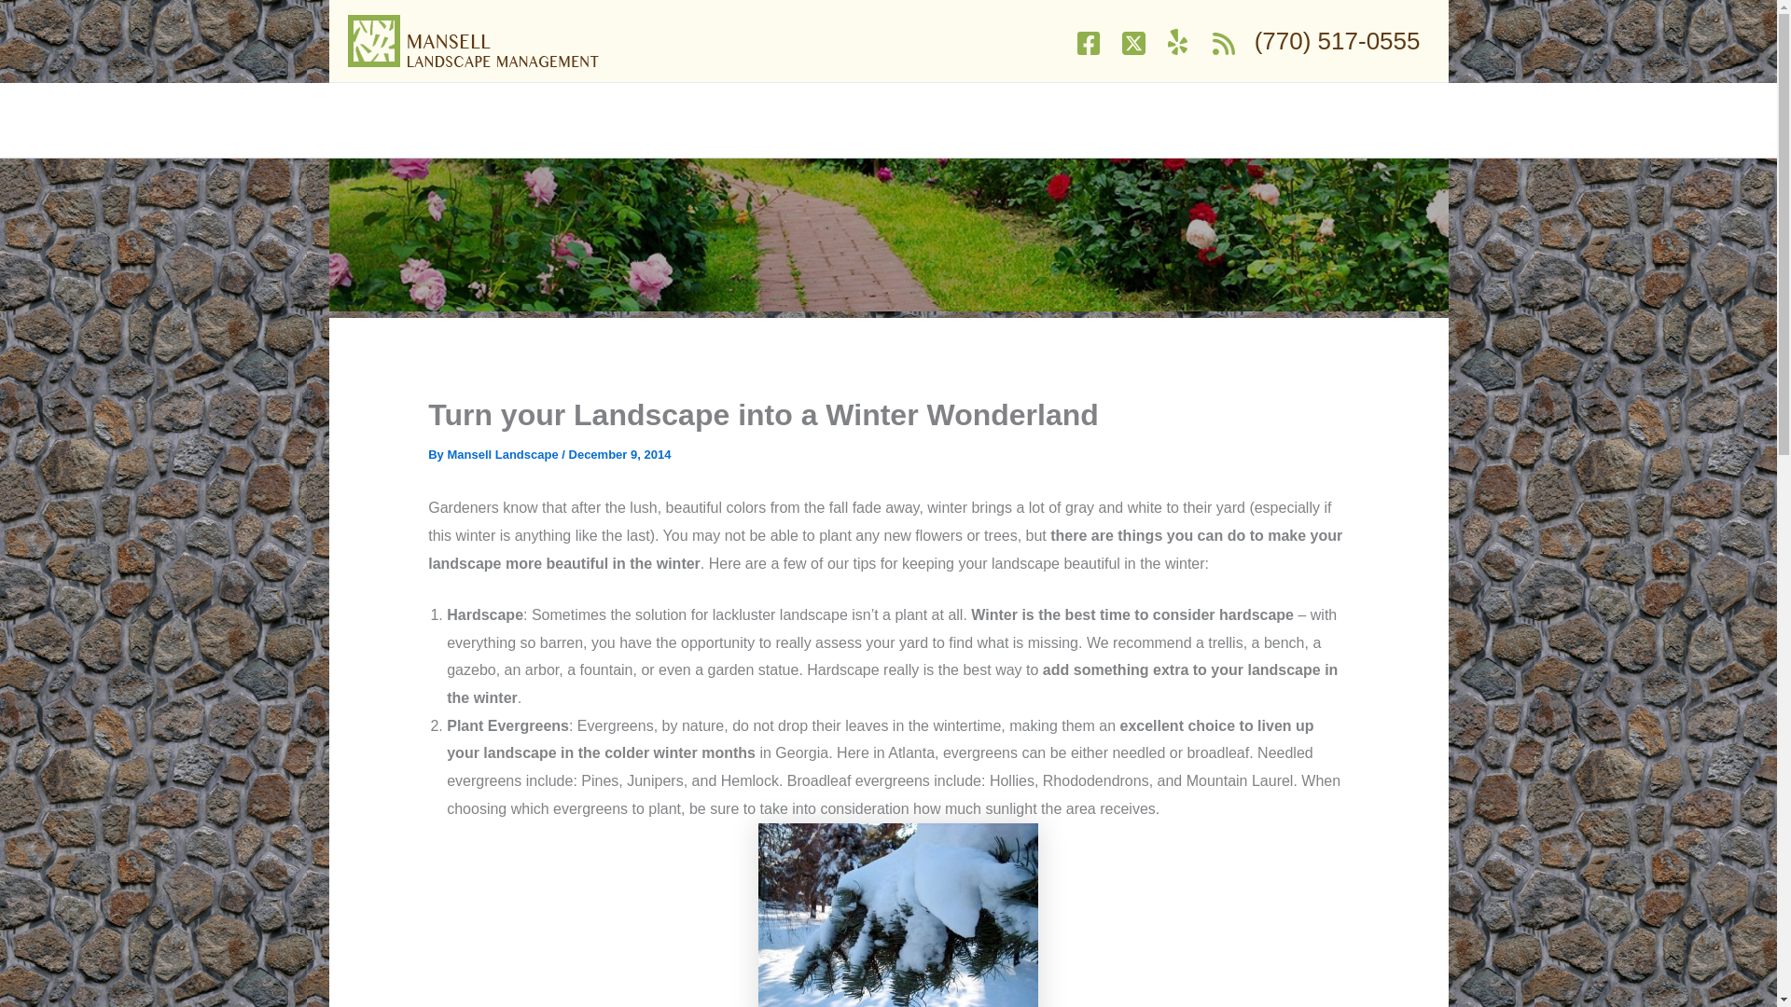 The width and height of the screenshot is (1791, 1007). Describe the element at coordinates (1333, 119) in the screenshot. I see `About` at that location.